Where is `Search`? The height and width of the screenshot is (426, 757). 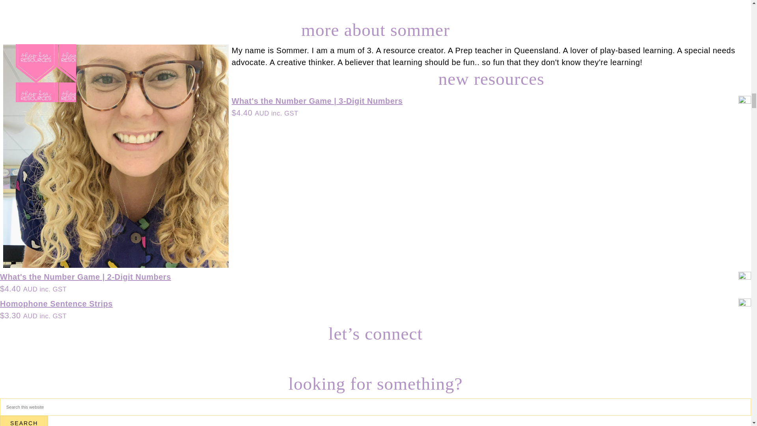
Search is located at coordinates (24, 421).